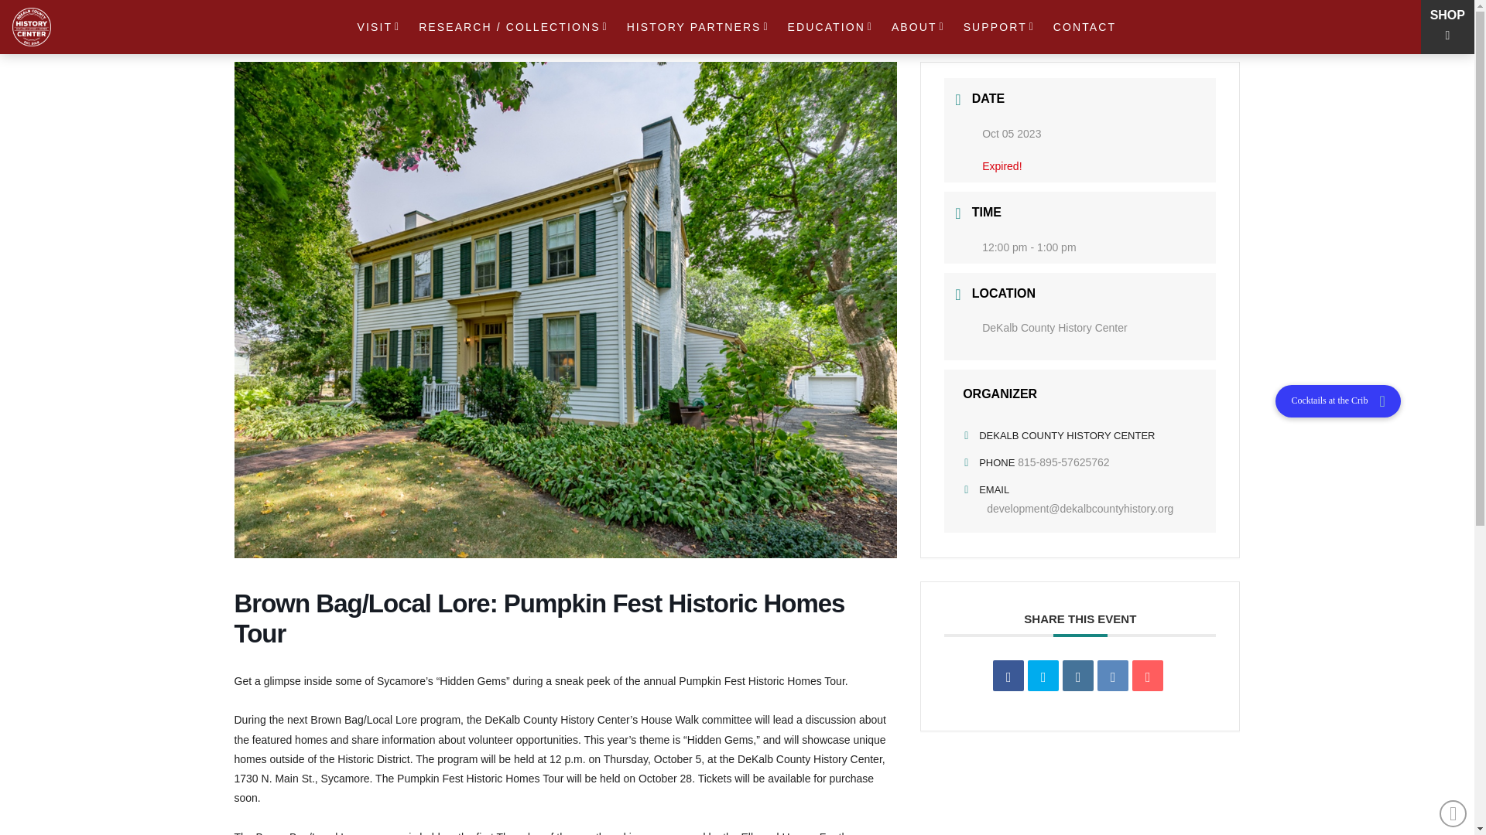 This screenshot has width=1486, height=835. I want to click on HISTORY PARTNERS, so click(698, 27).